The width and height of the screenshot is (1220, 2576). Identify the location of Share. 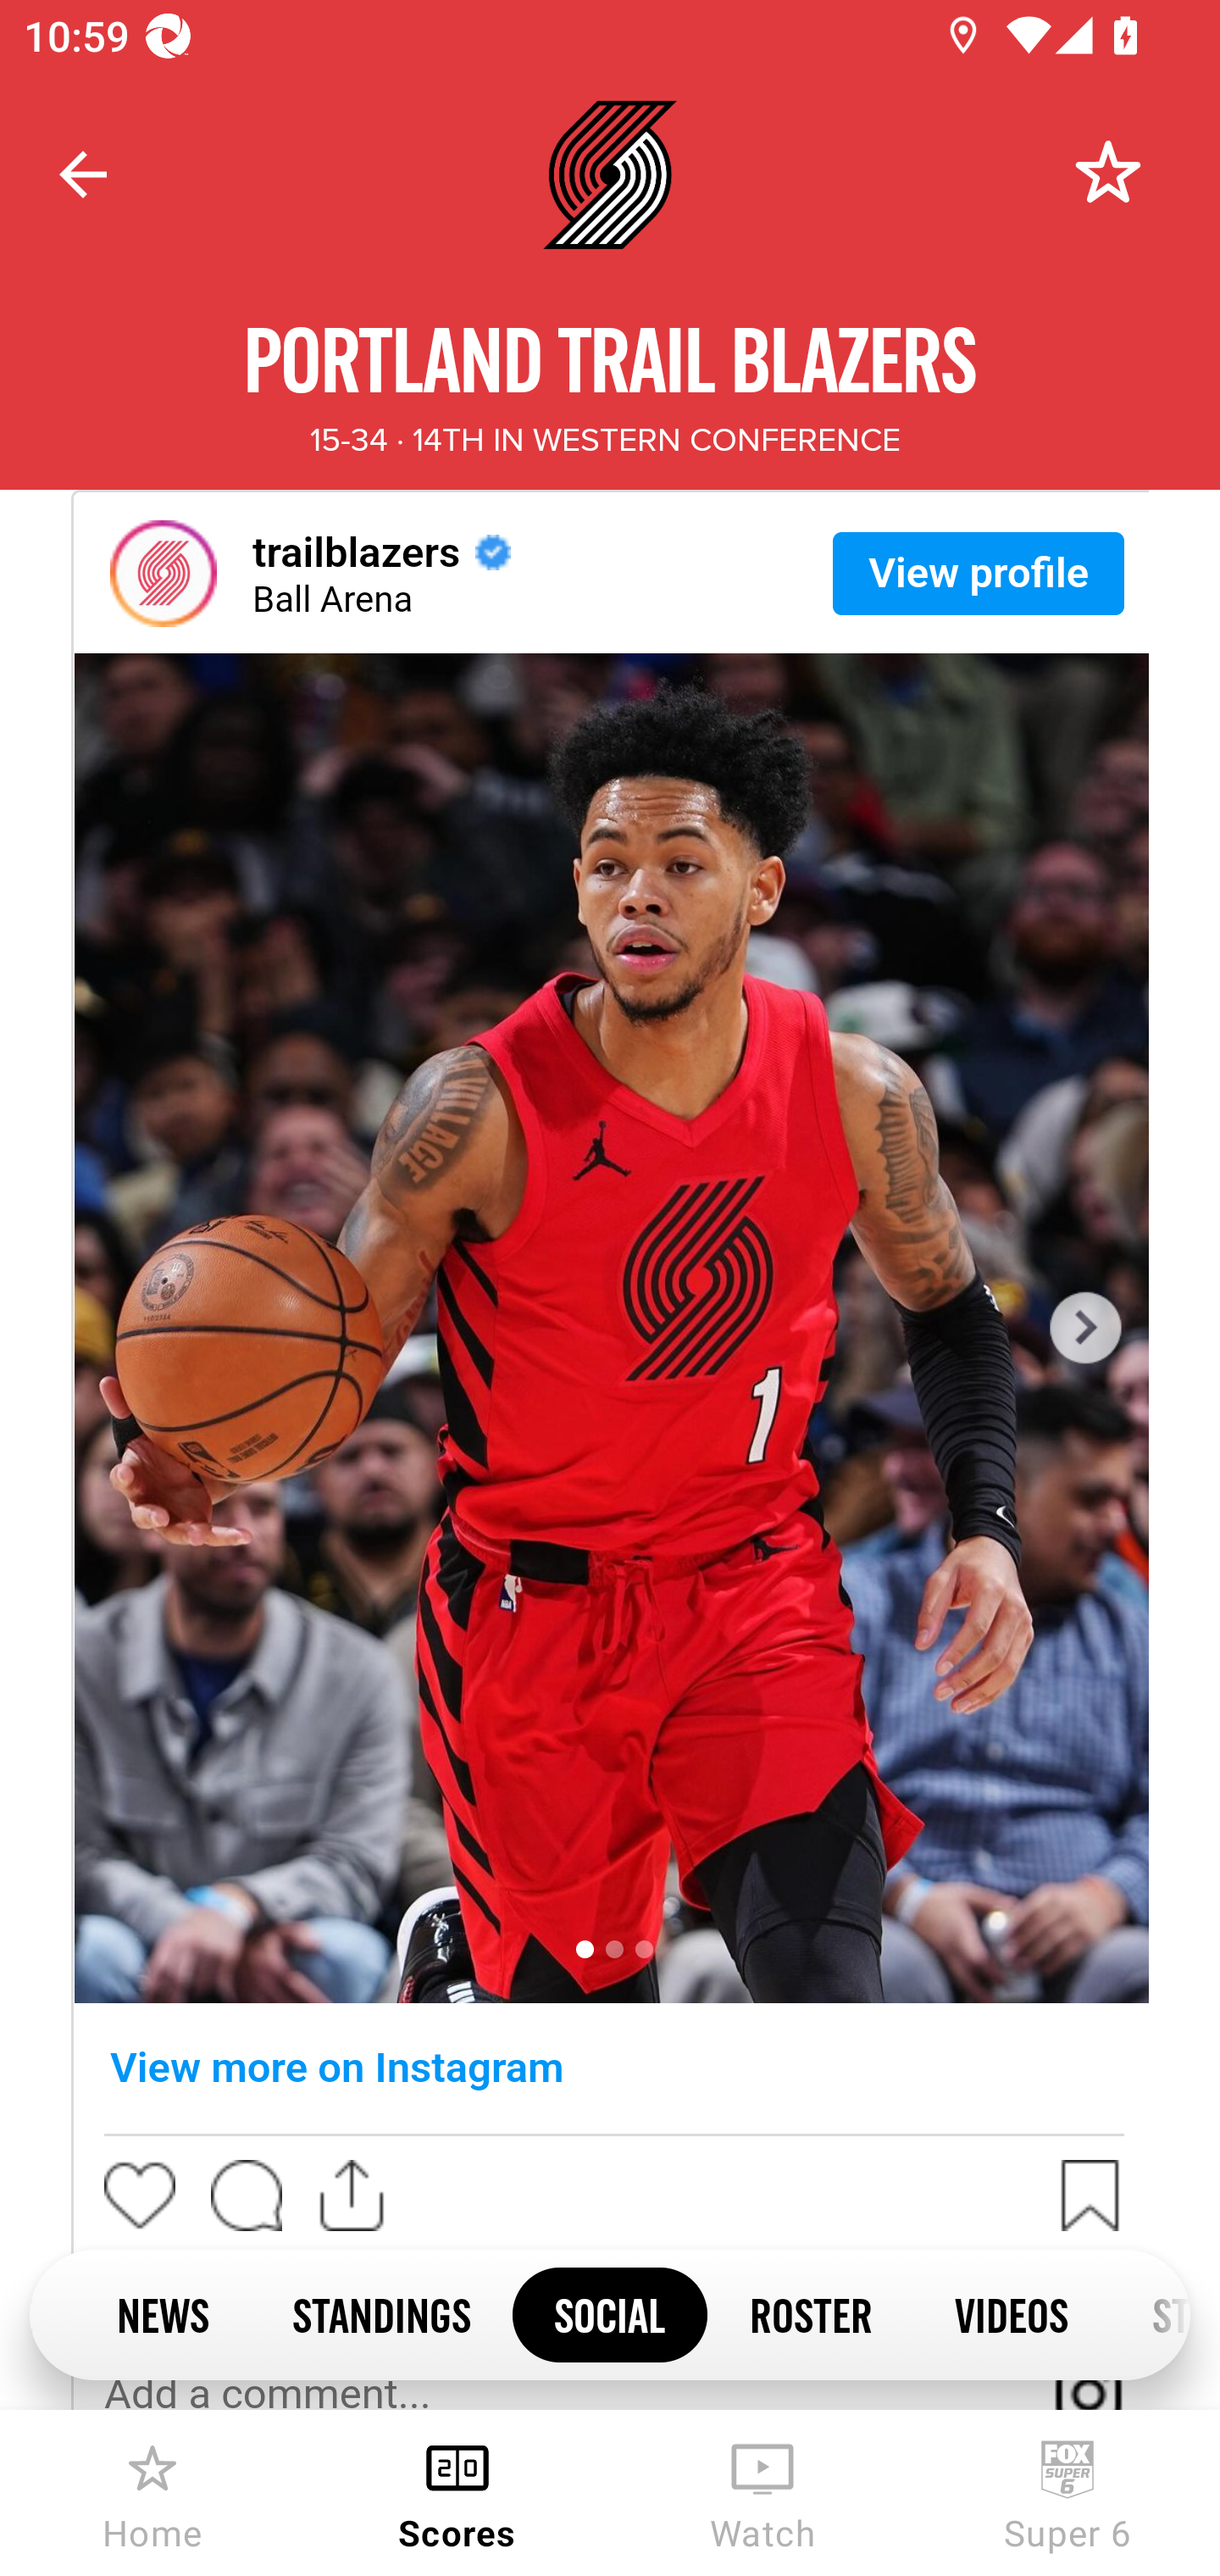
(352, 2195).